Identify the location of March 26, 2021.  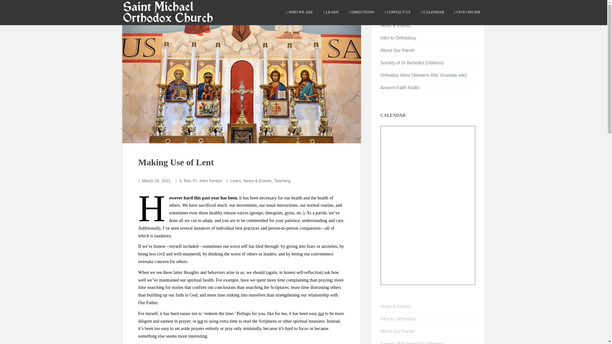
(156, 181).